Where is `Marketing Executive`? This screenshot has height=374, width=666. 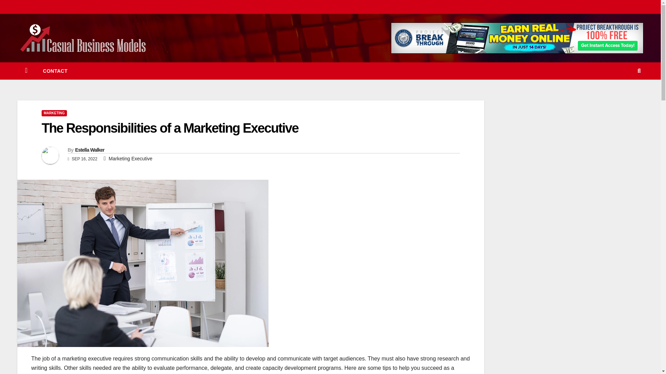
Marketing Executive is located at coordinates (130, 159).